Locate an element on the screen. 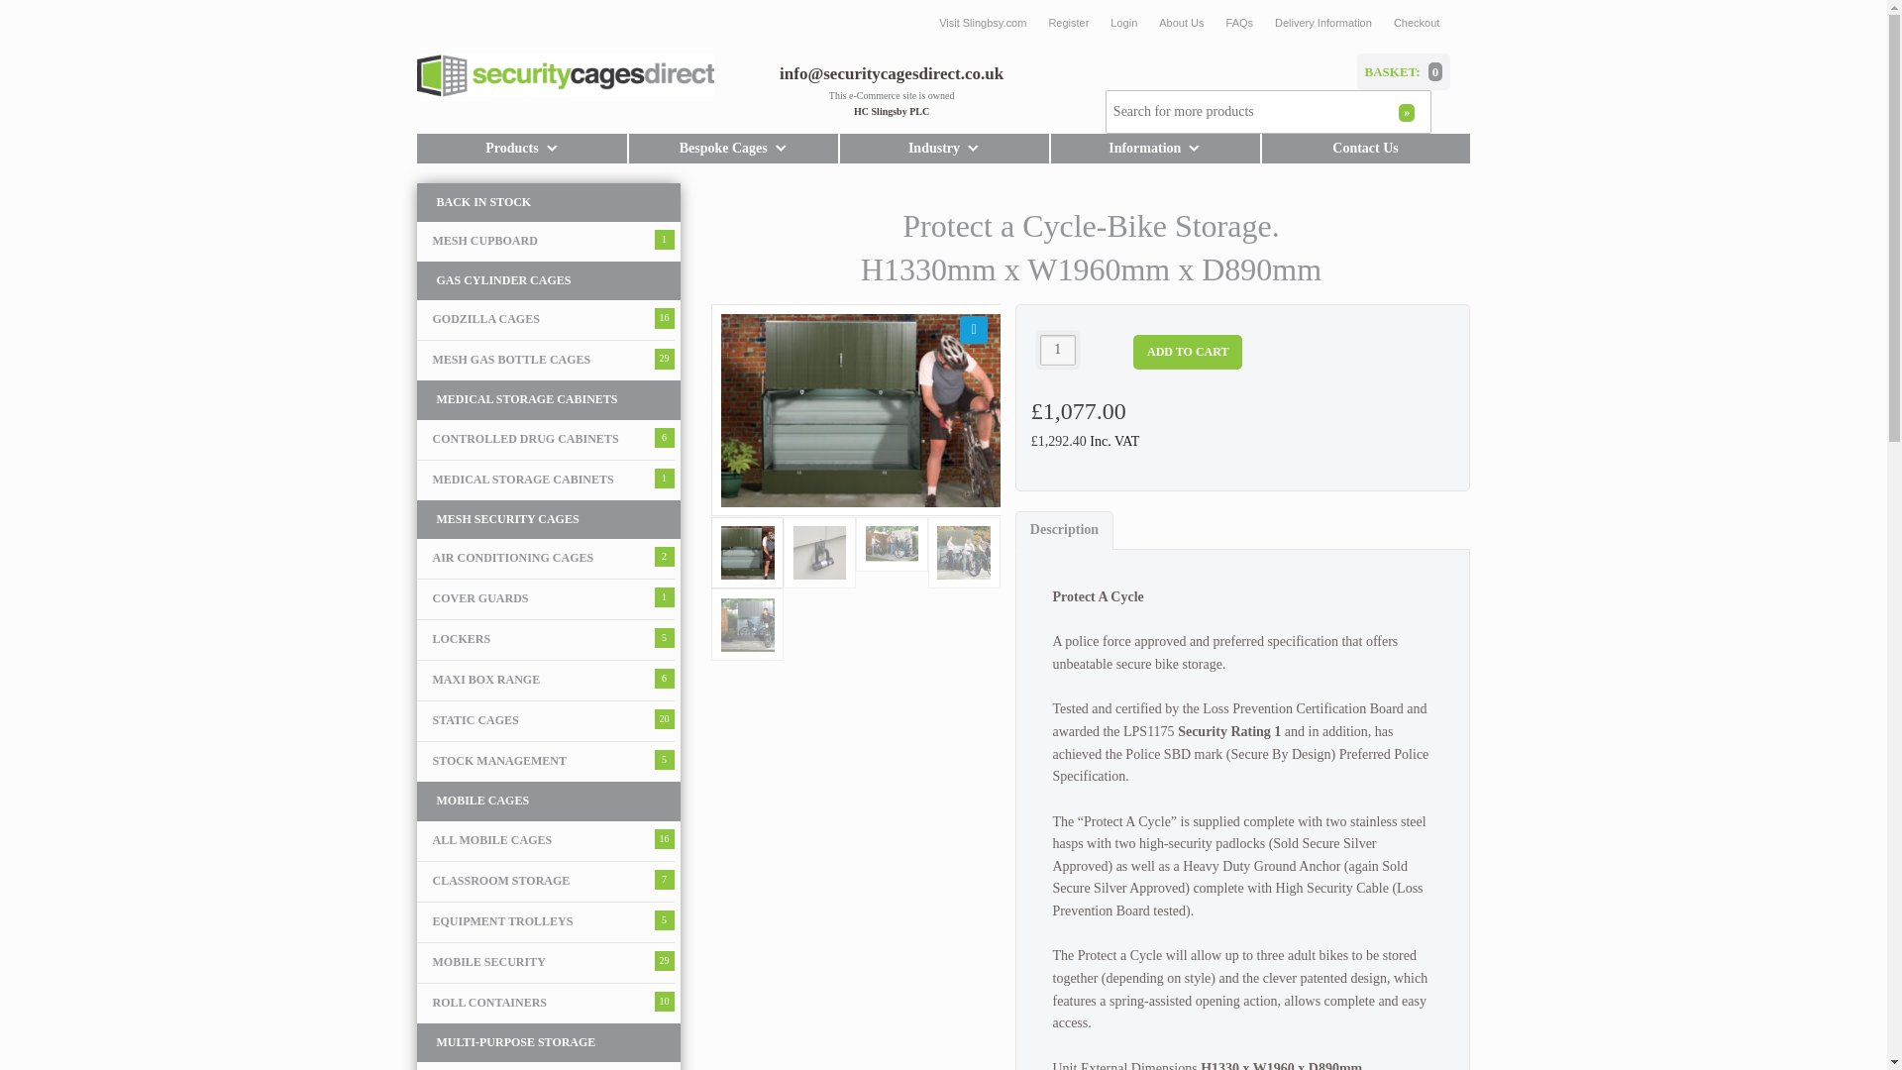  BASKET: 0 is located at coordinates (1404, 71).